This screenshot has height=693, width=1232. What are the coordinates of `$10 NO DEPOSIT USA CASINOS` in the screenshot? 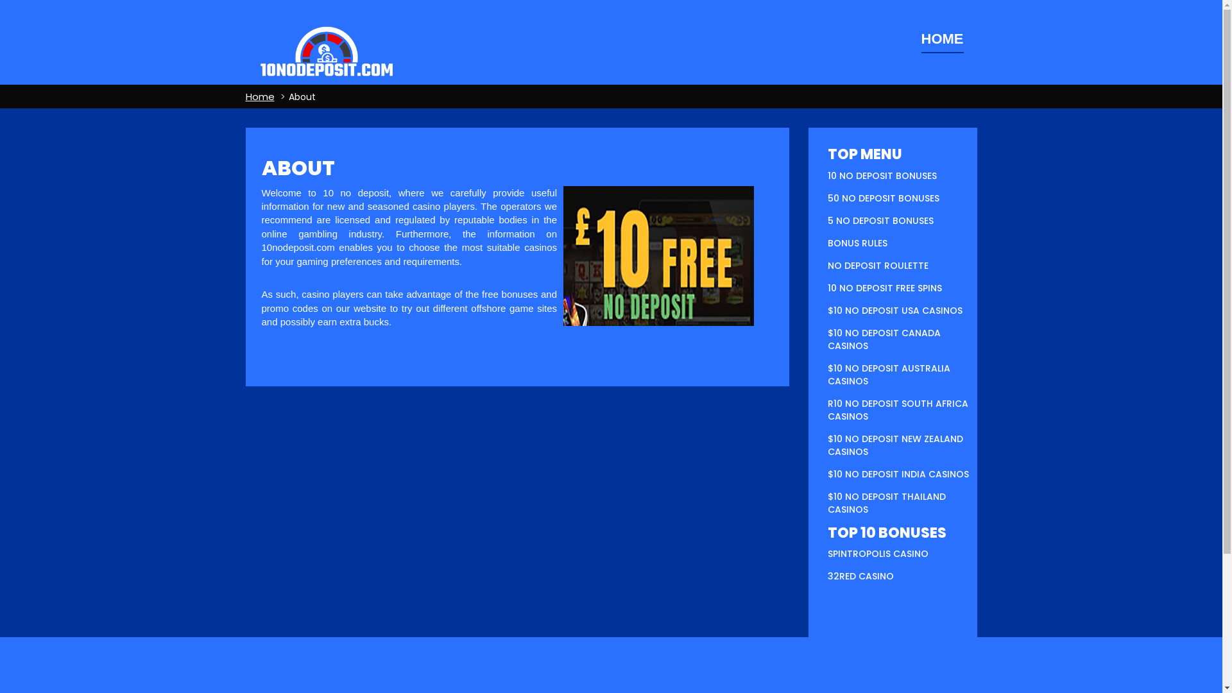 It's located at (895, 311).